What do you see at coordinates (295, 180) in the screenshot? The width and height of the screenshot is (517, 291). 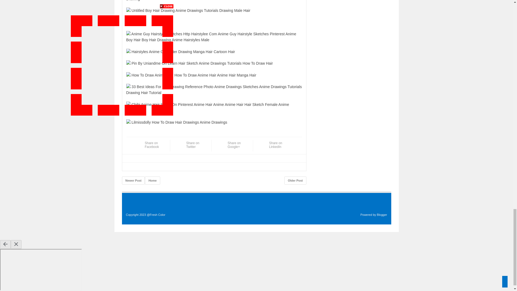 I see `Older Post` at bounding box center [295, 180].